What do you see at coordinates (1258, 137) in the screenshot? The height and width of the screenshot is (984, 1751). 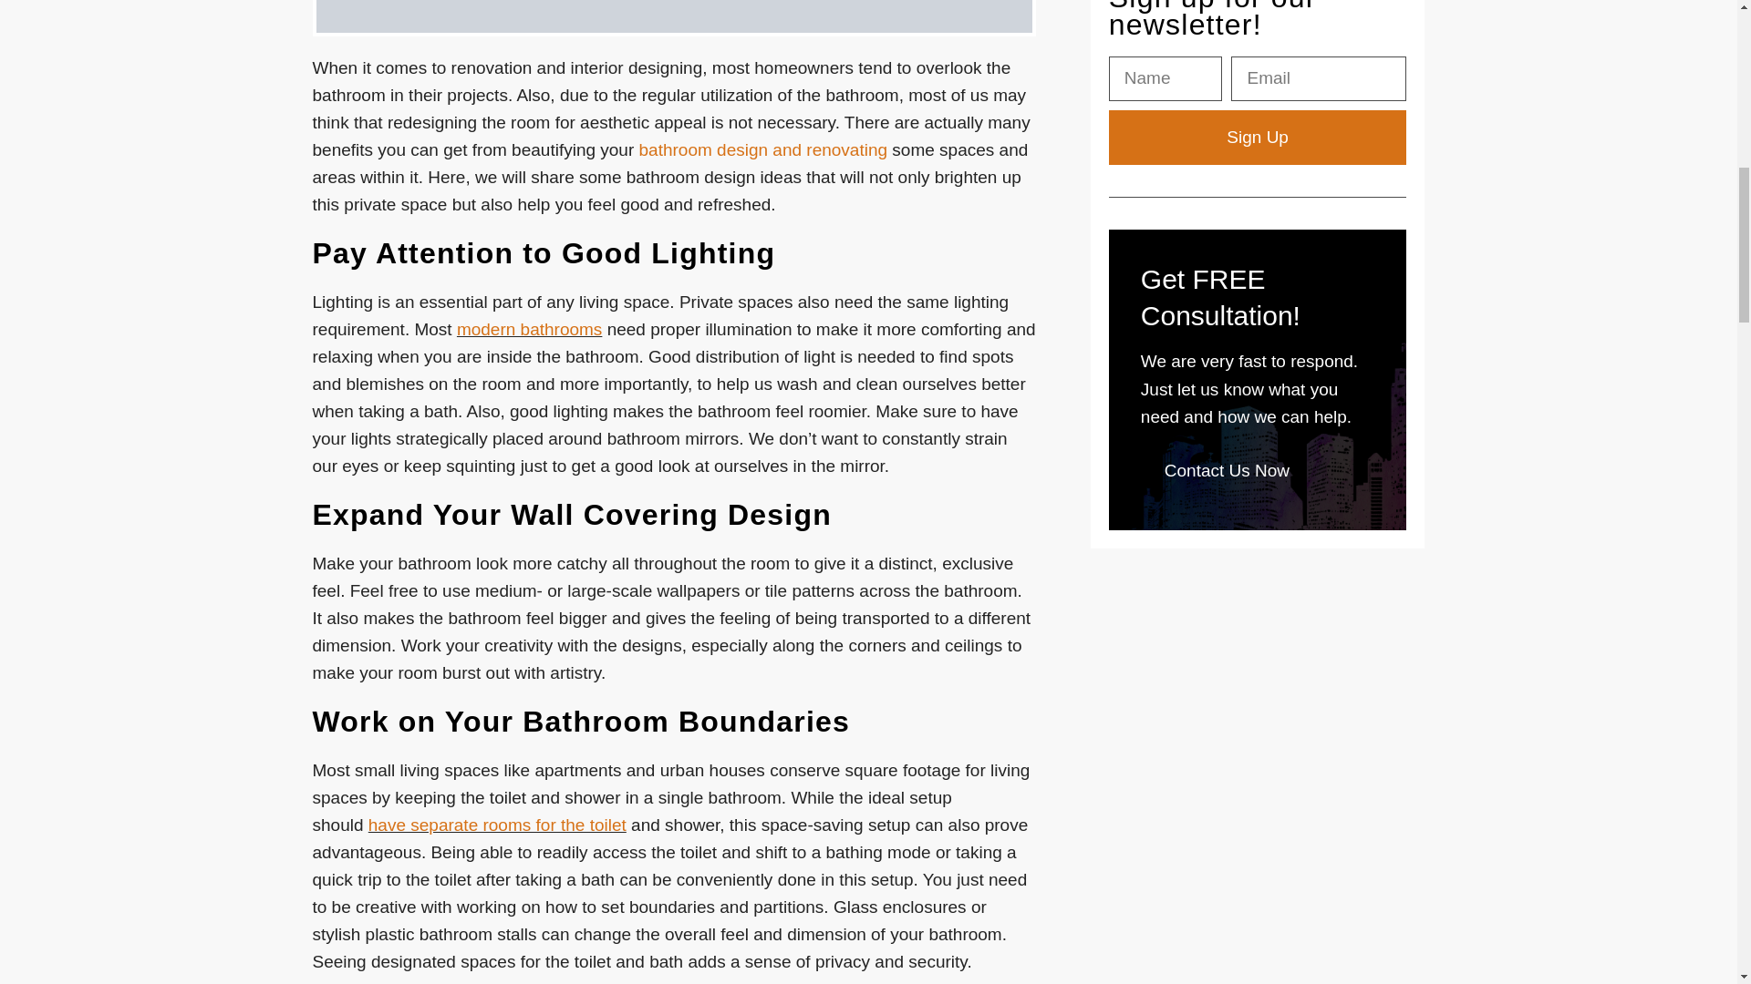 I see `Sign Up` at bounding box center [1258, 137].